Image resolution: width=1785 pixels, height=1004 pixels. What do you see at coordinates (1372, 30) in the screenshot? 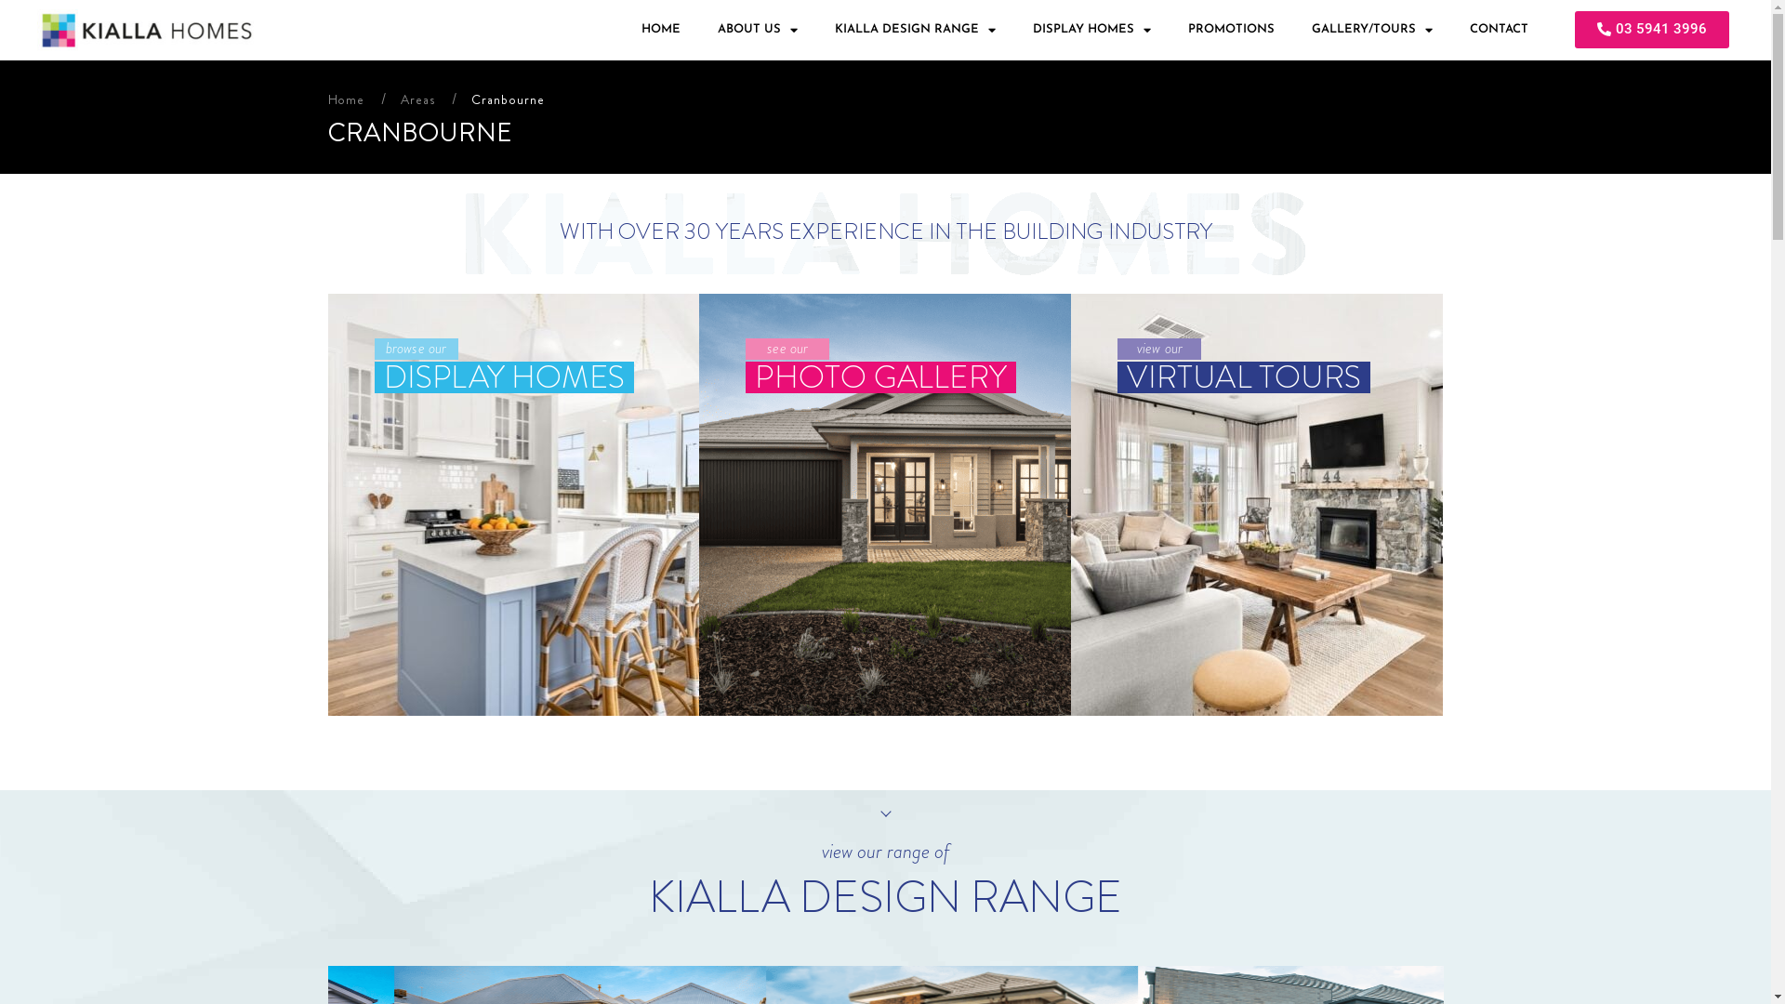
I see `GALLERY/TOURS` at bounding box center [1372, 30].